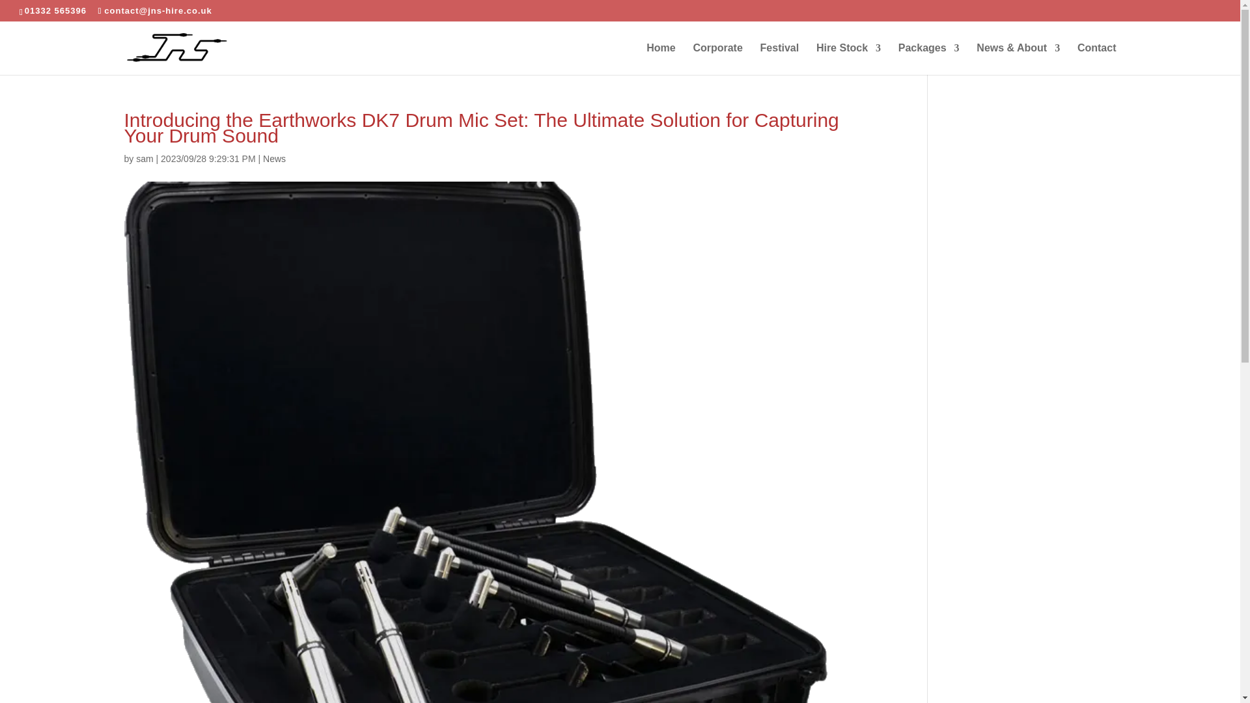 Image resolution: width=1250 pixels, height=703 pixels. Describe the element at coordinates (780, 59) in the screenshot. I see `Festival` at that location.